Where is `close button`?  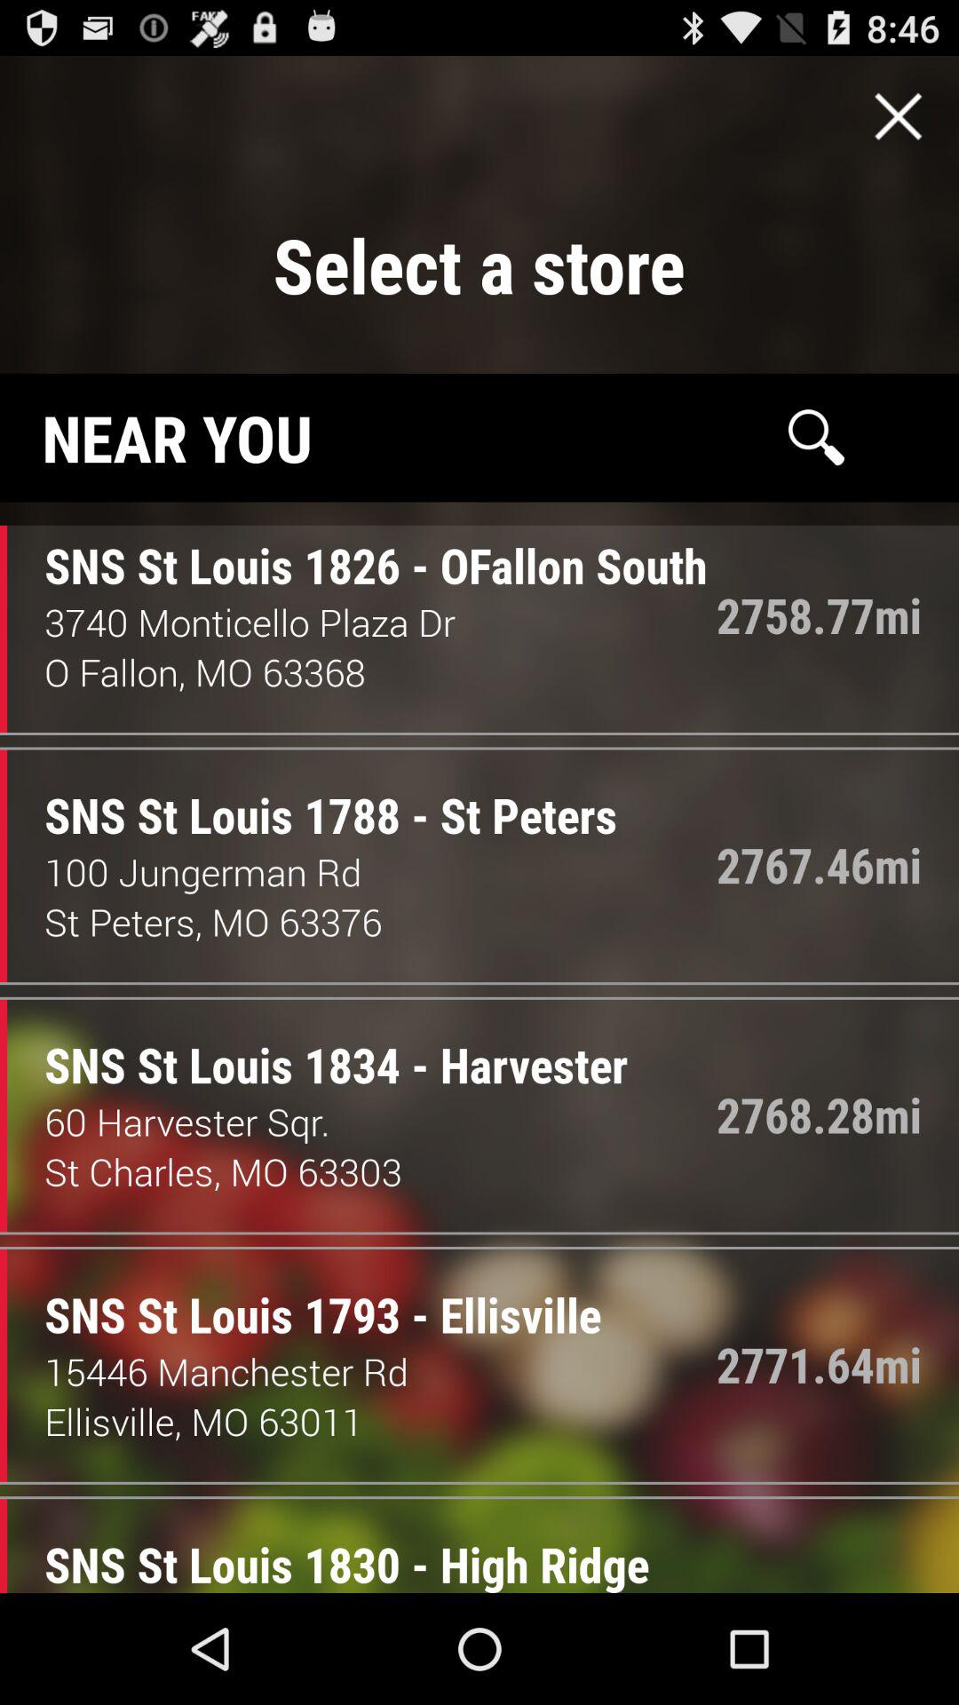 close button is located at coordinates (898, 116).